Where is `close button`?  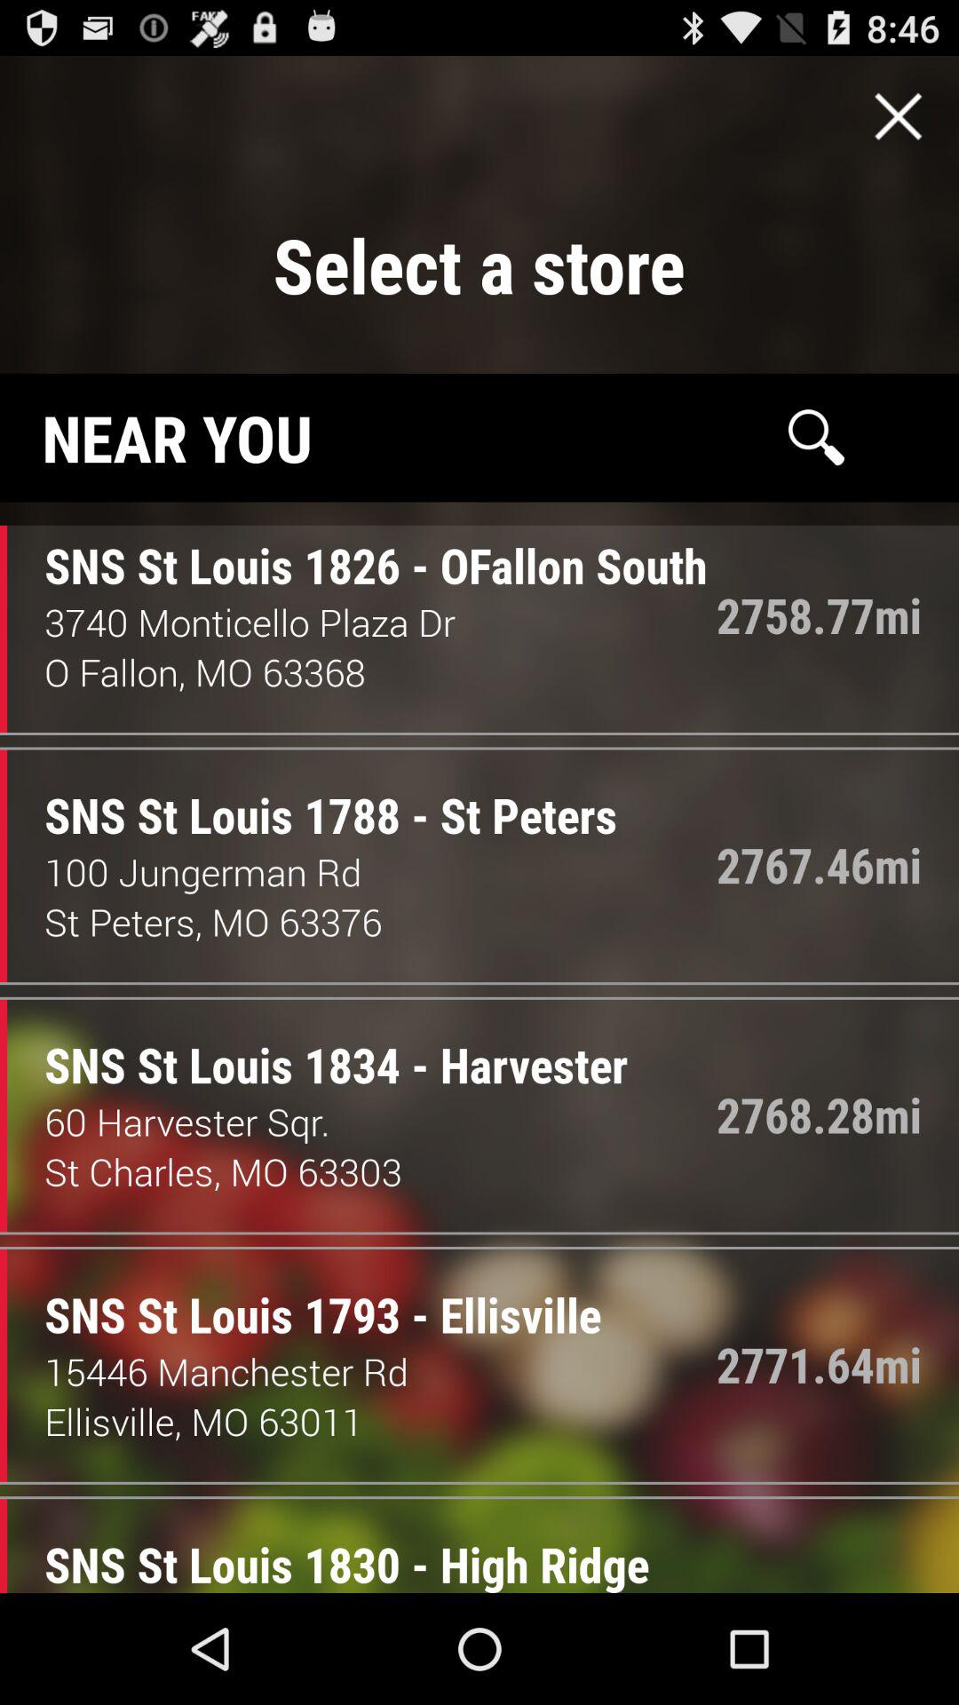 close button is located at coordinates (898, 116).